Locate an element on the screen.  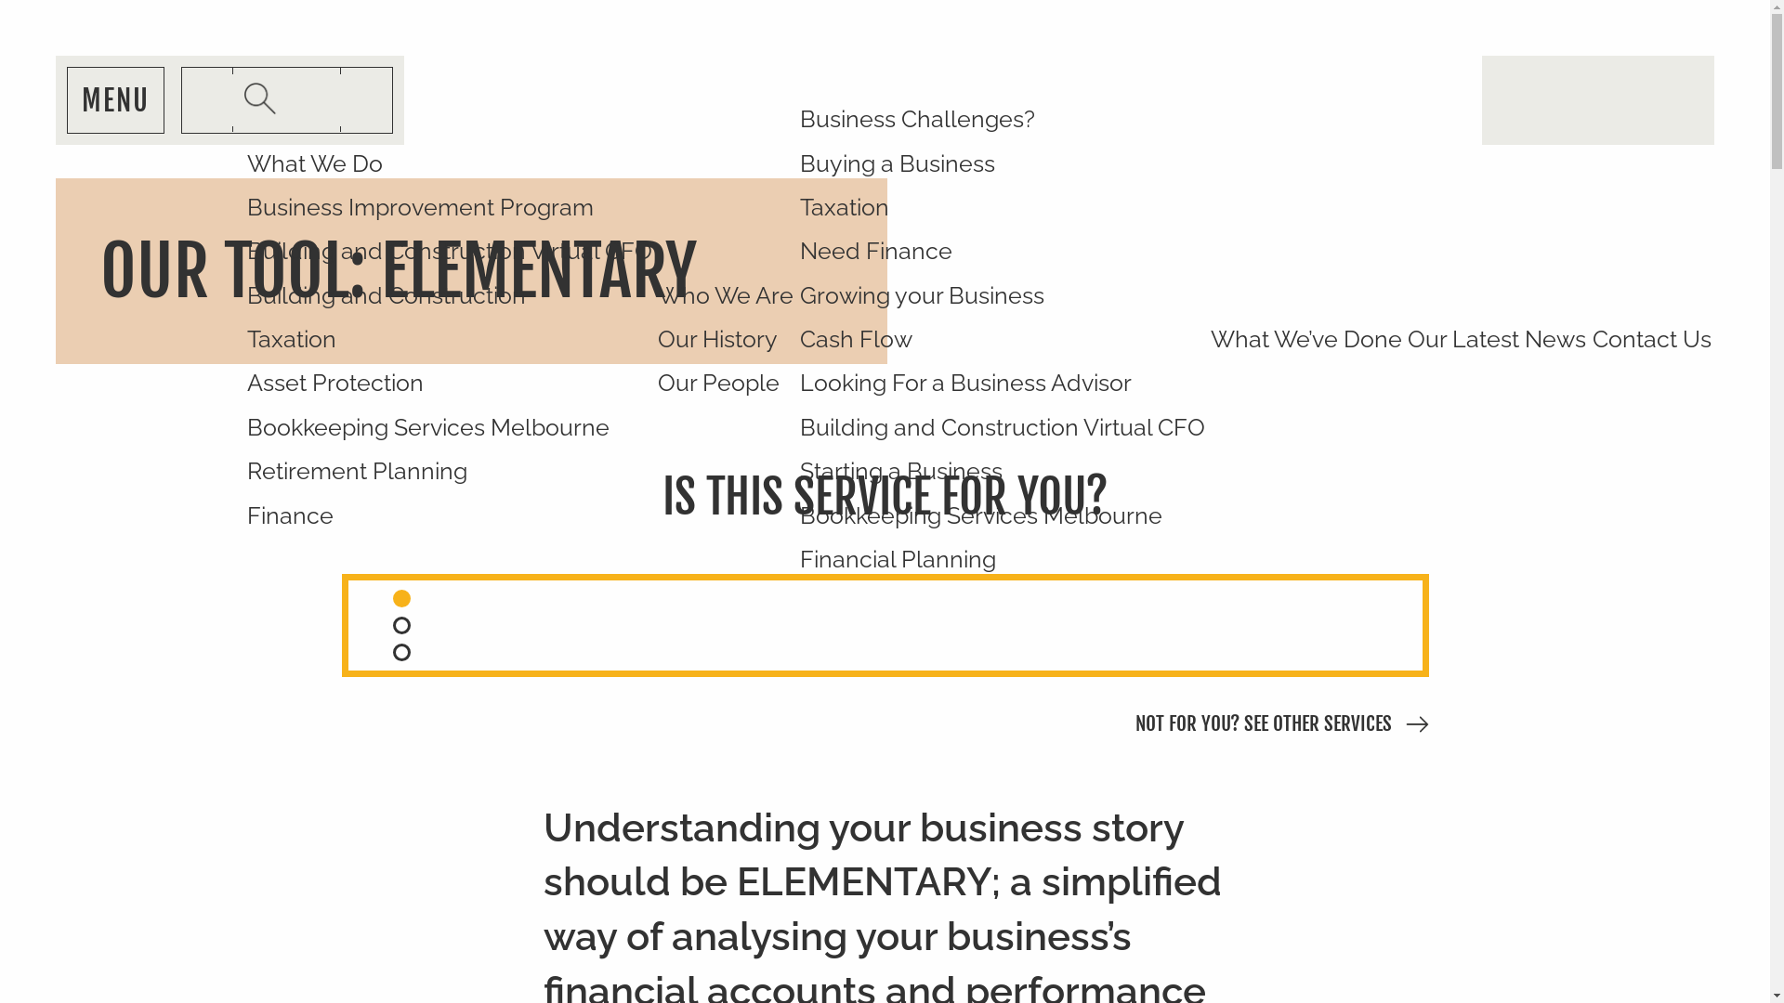
Business Improvement Program is located at coordinates (450, 208).